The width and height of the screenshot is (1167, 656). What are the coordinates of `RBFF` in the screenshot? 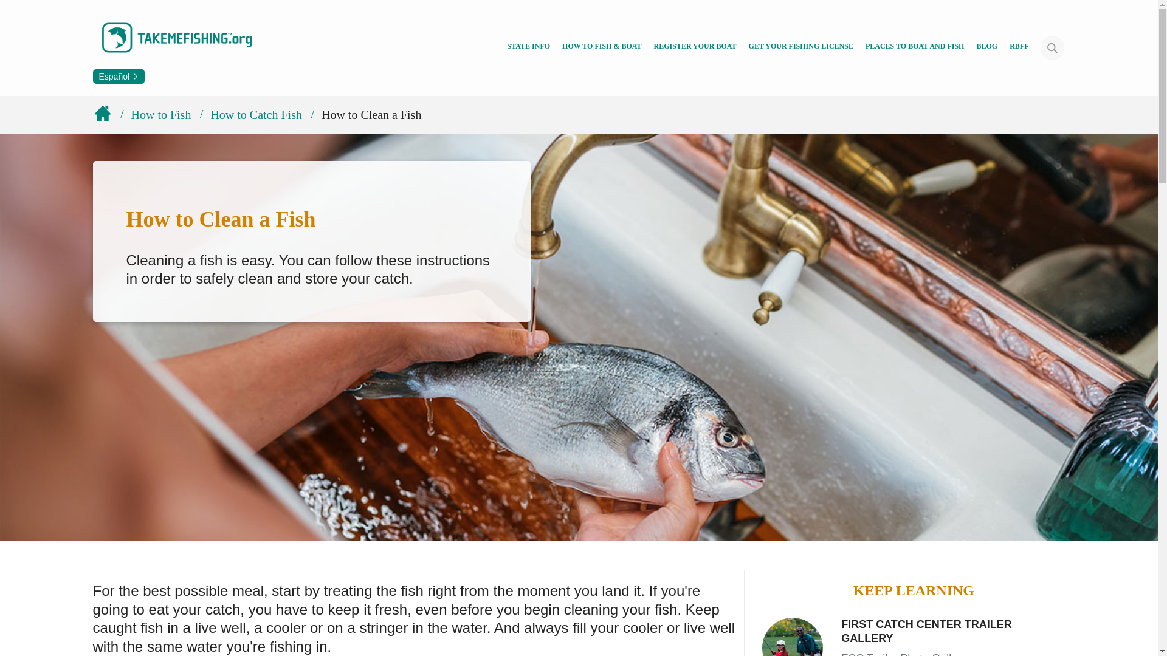 It's located at (1019, 47).